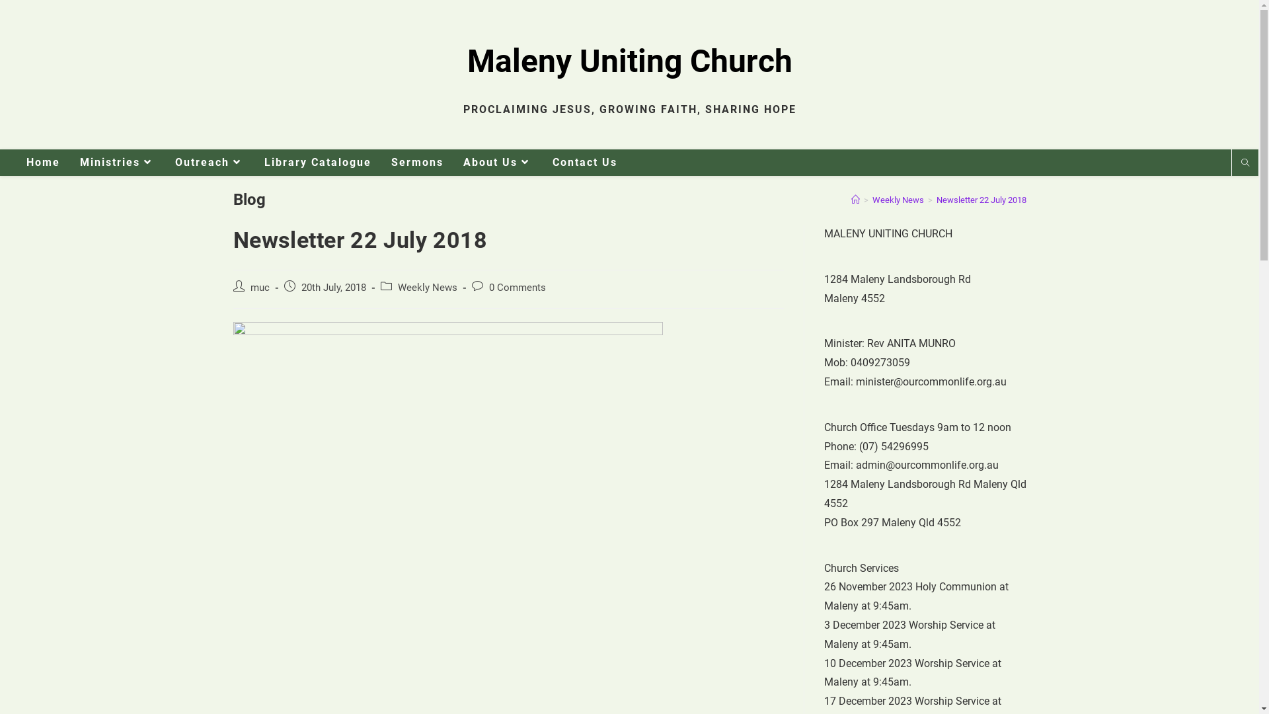 The image size is (1269, 714). Describe the element at coordinates (518, 288) in the screenshot. I see `0 Comments` at that location.